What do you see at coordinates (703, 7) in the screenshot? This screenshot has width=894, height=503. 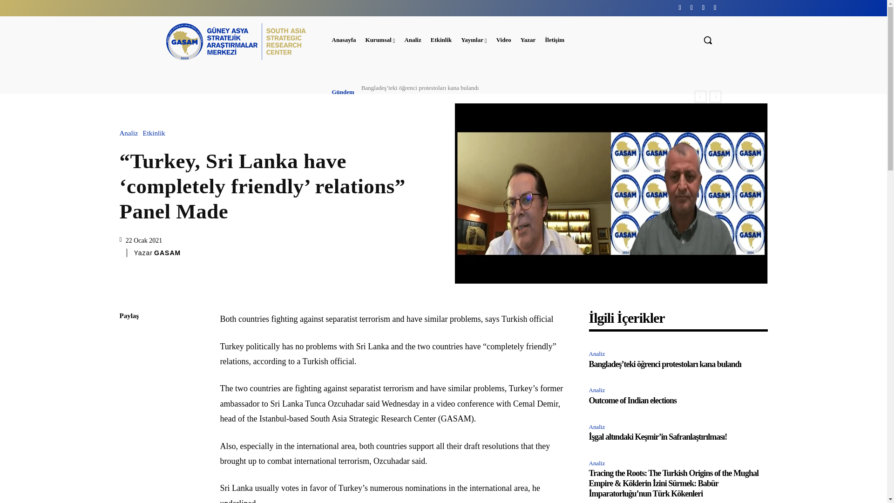 I see `Twitter` at bounding box center [703, 7].